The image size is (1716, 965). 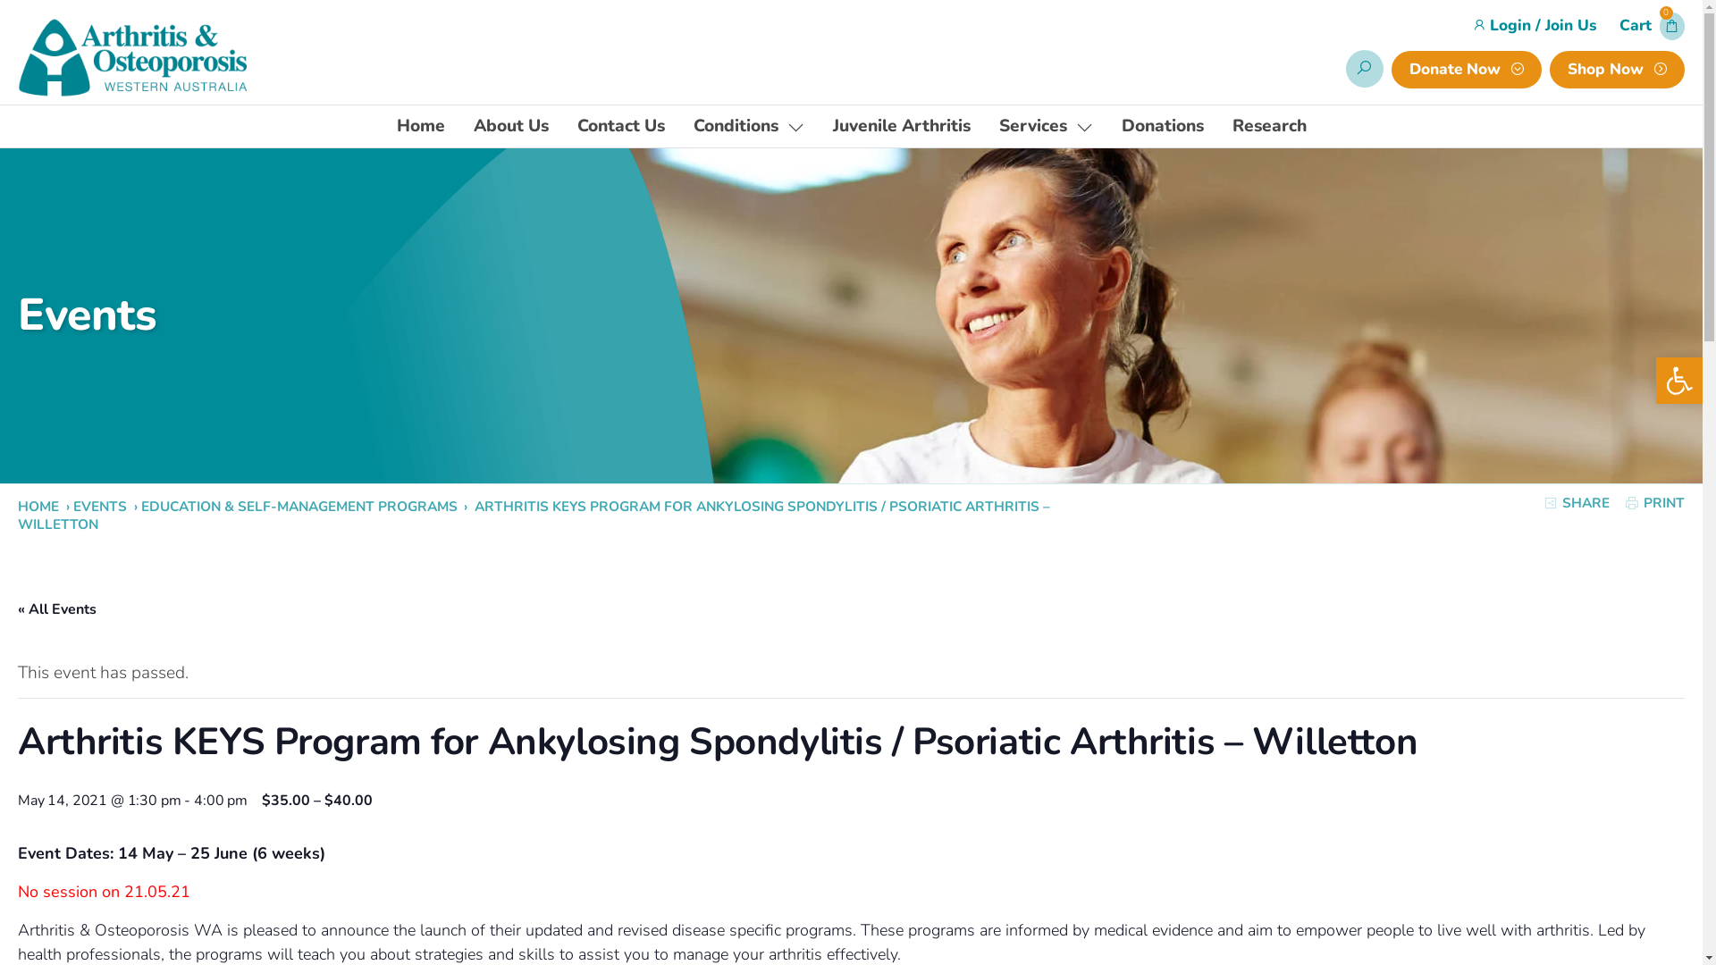 I want to click on Login / Join Us, so click(x=1541, y=26).